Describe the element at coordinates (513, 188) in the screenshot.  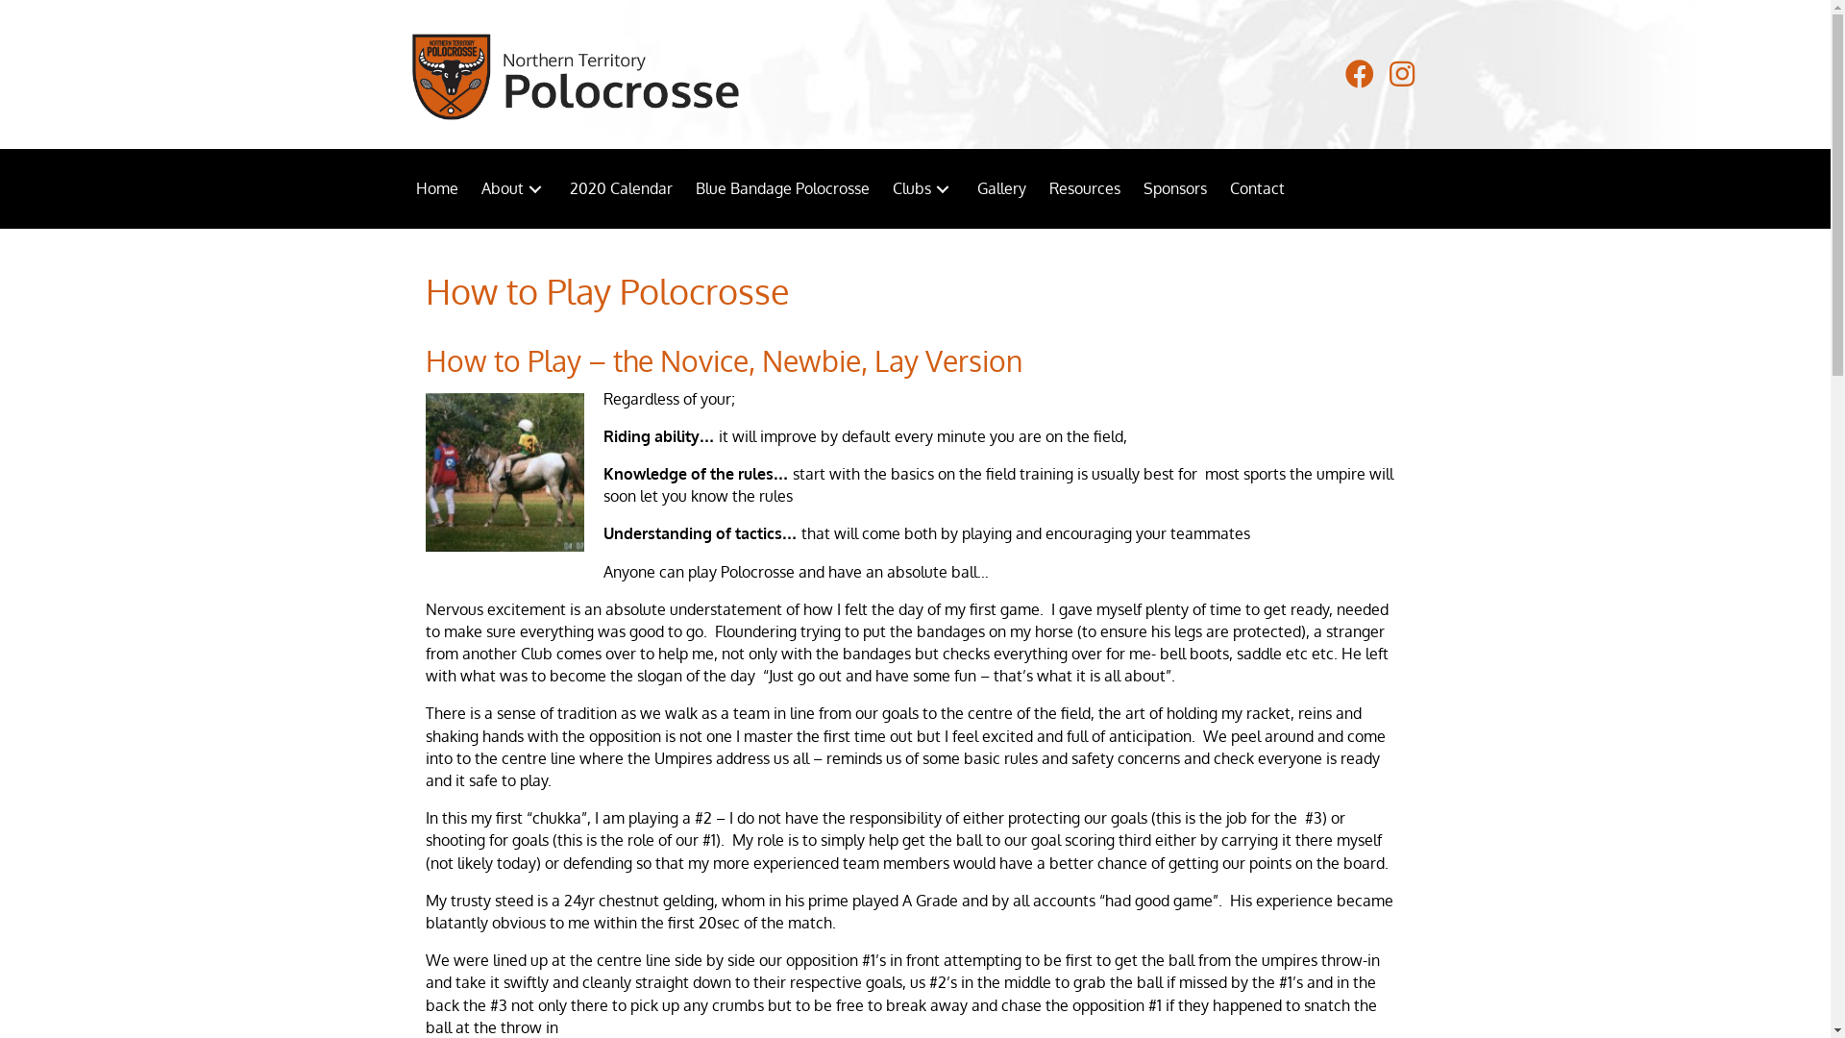
I see `About` at that location.